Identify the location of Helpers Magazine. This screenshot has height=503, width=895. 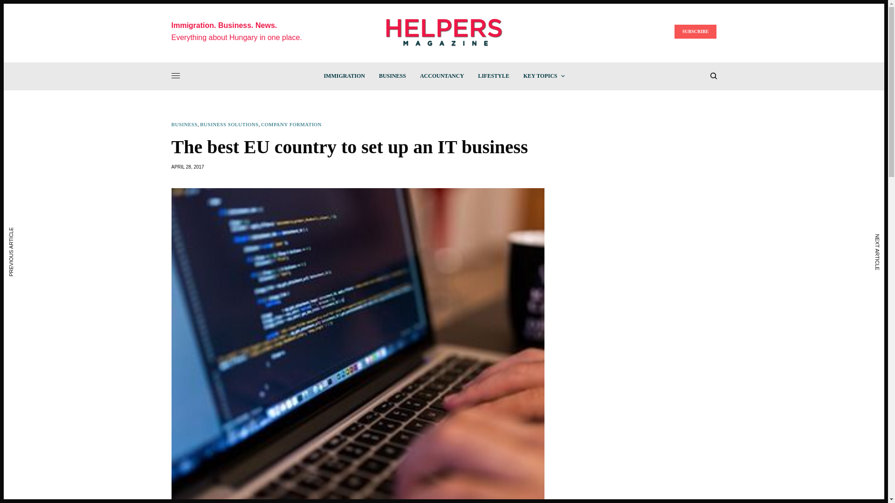
(444, 32).